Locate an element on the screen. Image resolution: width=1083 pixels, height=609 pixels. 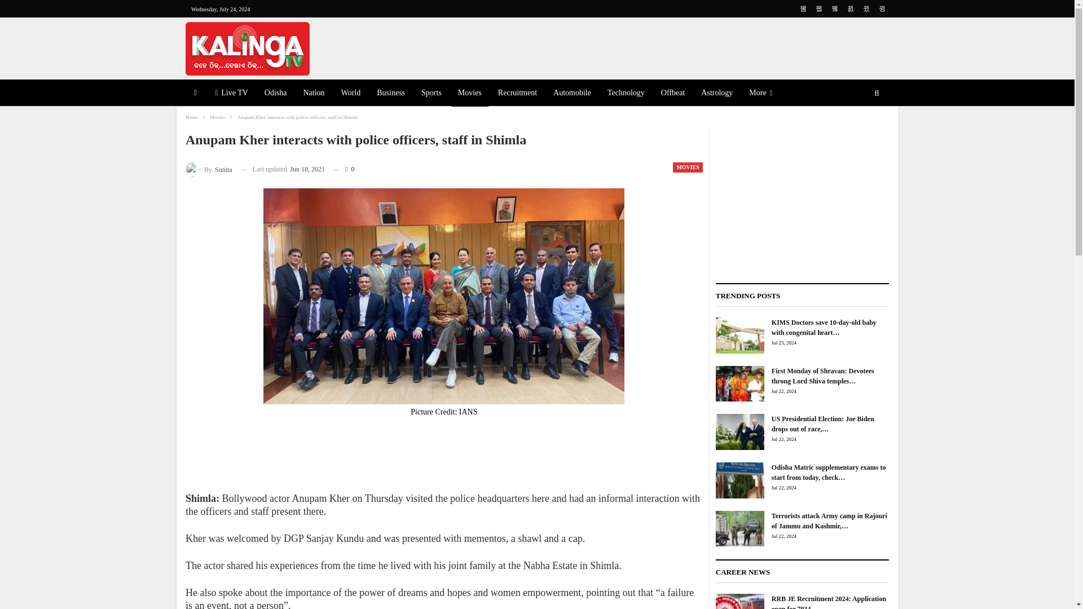
Offbeat is located at coordinates (672, 94).